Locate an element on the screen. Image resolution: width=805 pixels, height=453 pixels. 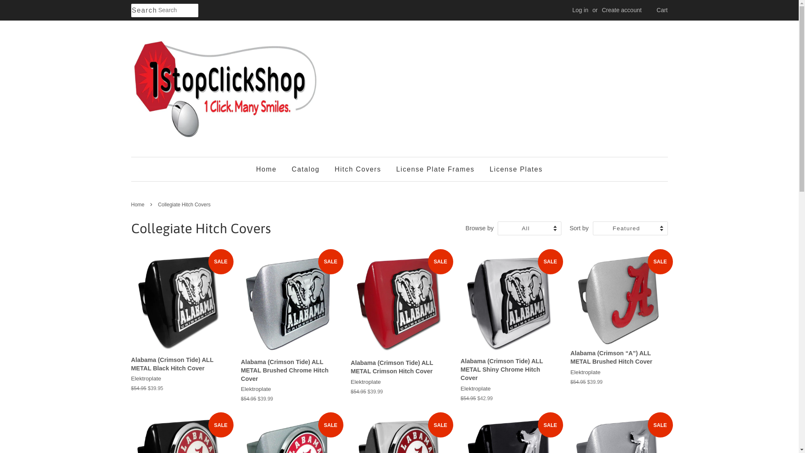
Hitch Covers is located at coordinates (358, 169).